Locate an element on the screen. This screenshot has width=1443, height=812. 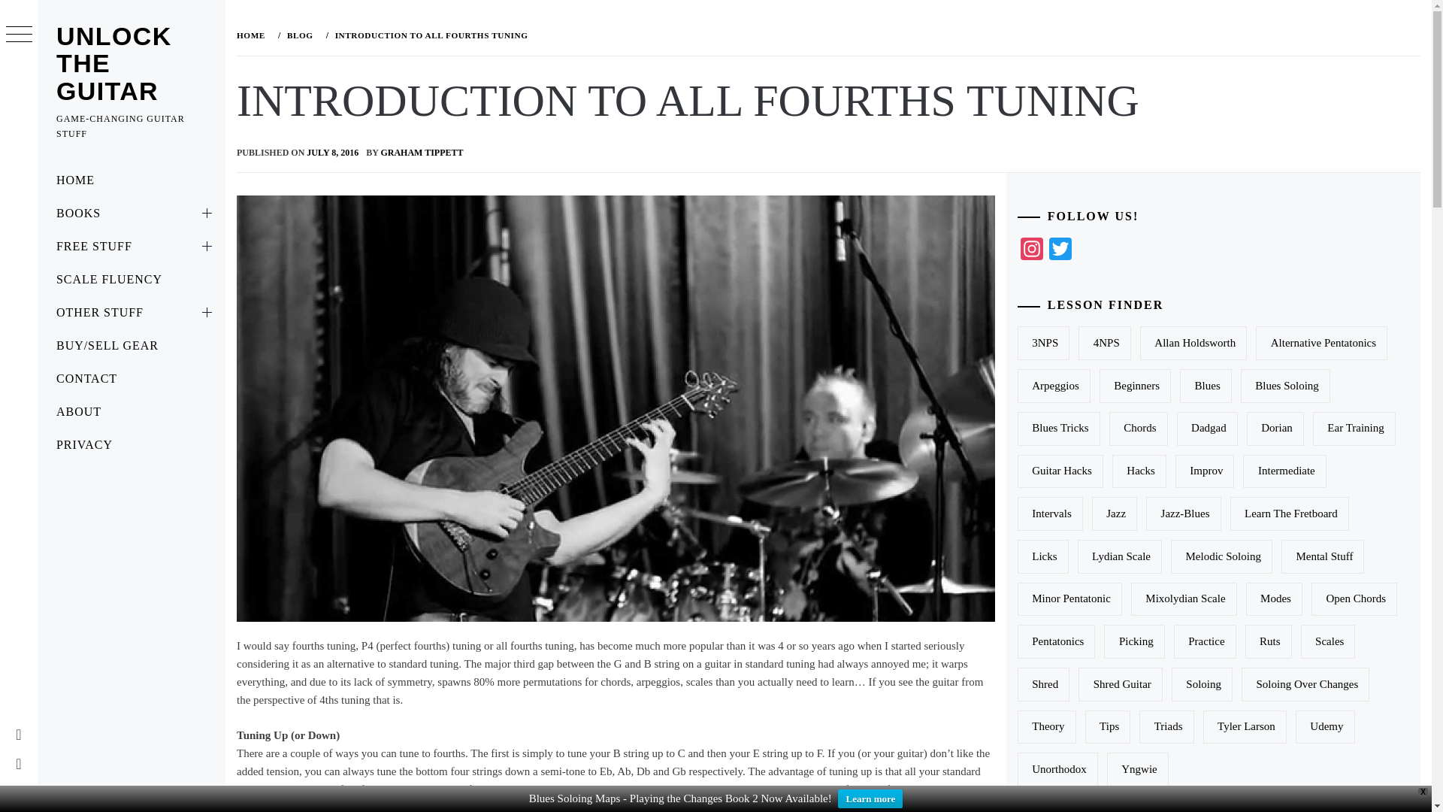
HOME is located at coordinates (131, 180).